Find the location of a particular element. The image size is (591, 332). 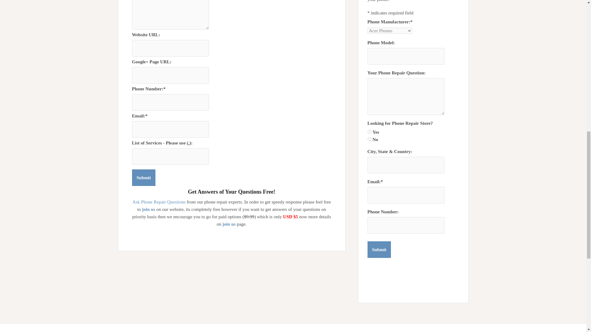

Submit is located at coordinates (379, 250).